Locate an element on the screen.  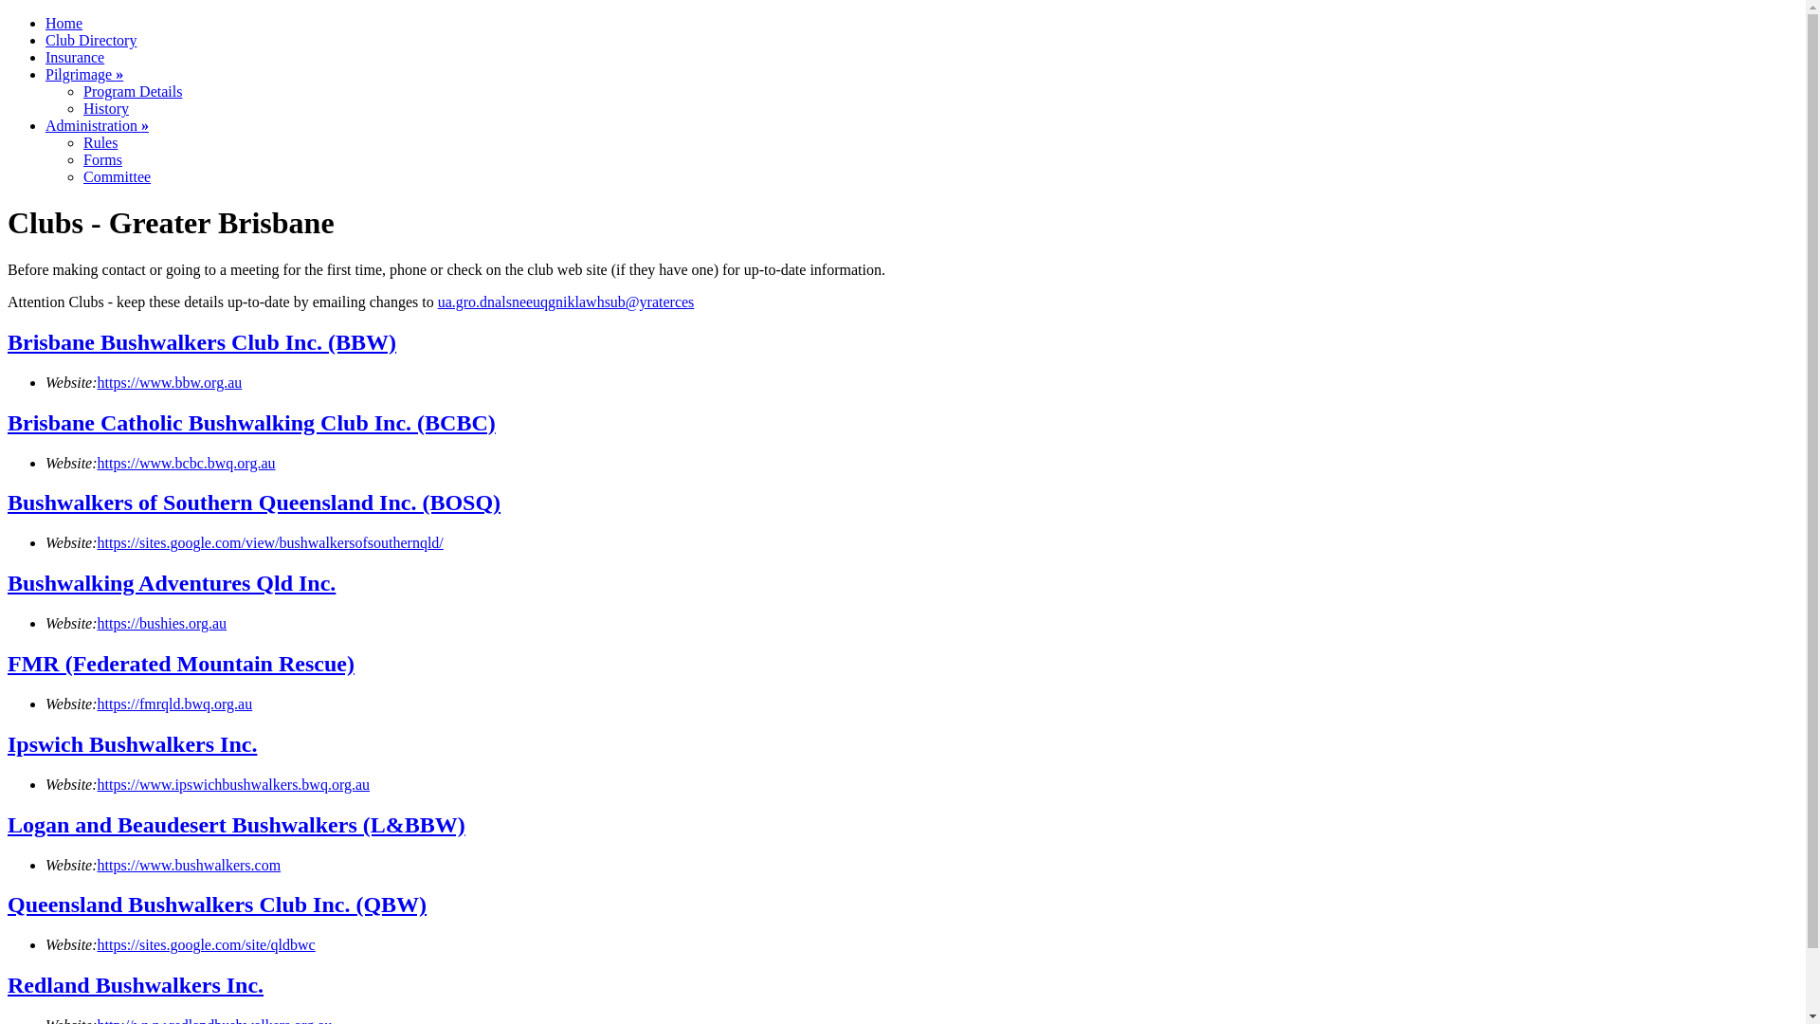
Bushwalkers of Southern Queensland Inc. (BOSQ) is located at coordinates (254, 503).